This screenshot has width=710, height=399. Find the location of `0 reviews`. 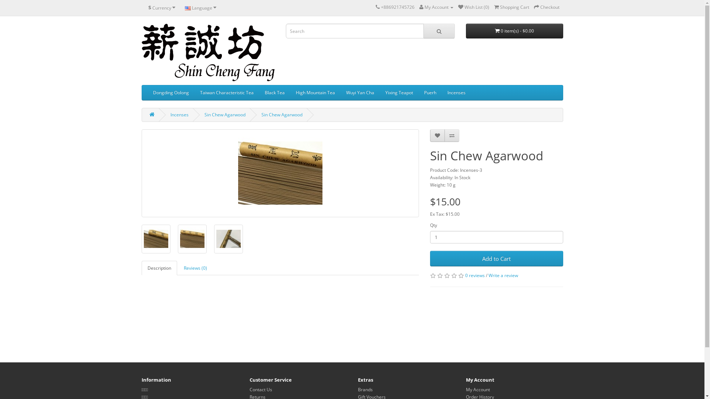

0 reviews is located at coordinates (475, 276).